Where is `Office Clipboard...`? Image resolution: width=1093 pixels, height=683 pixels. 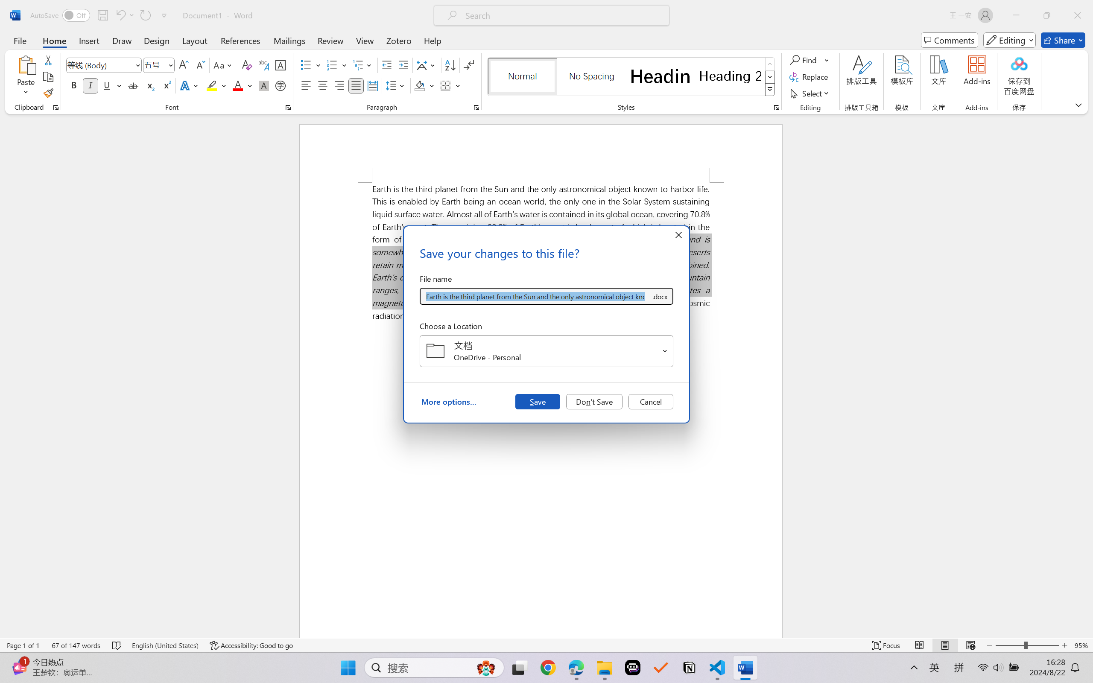 Office Clipboard... is located at coordinates (56, 108).